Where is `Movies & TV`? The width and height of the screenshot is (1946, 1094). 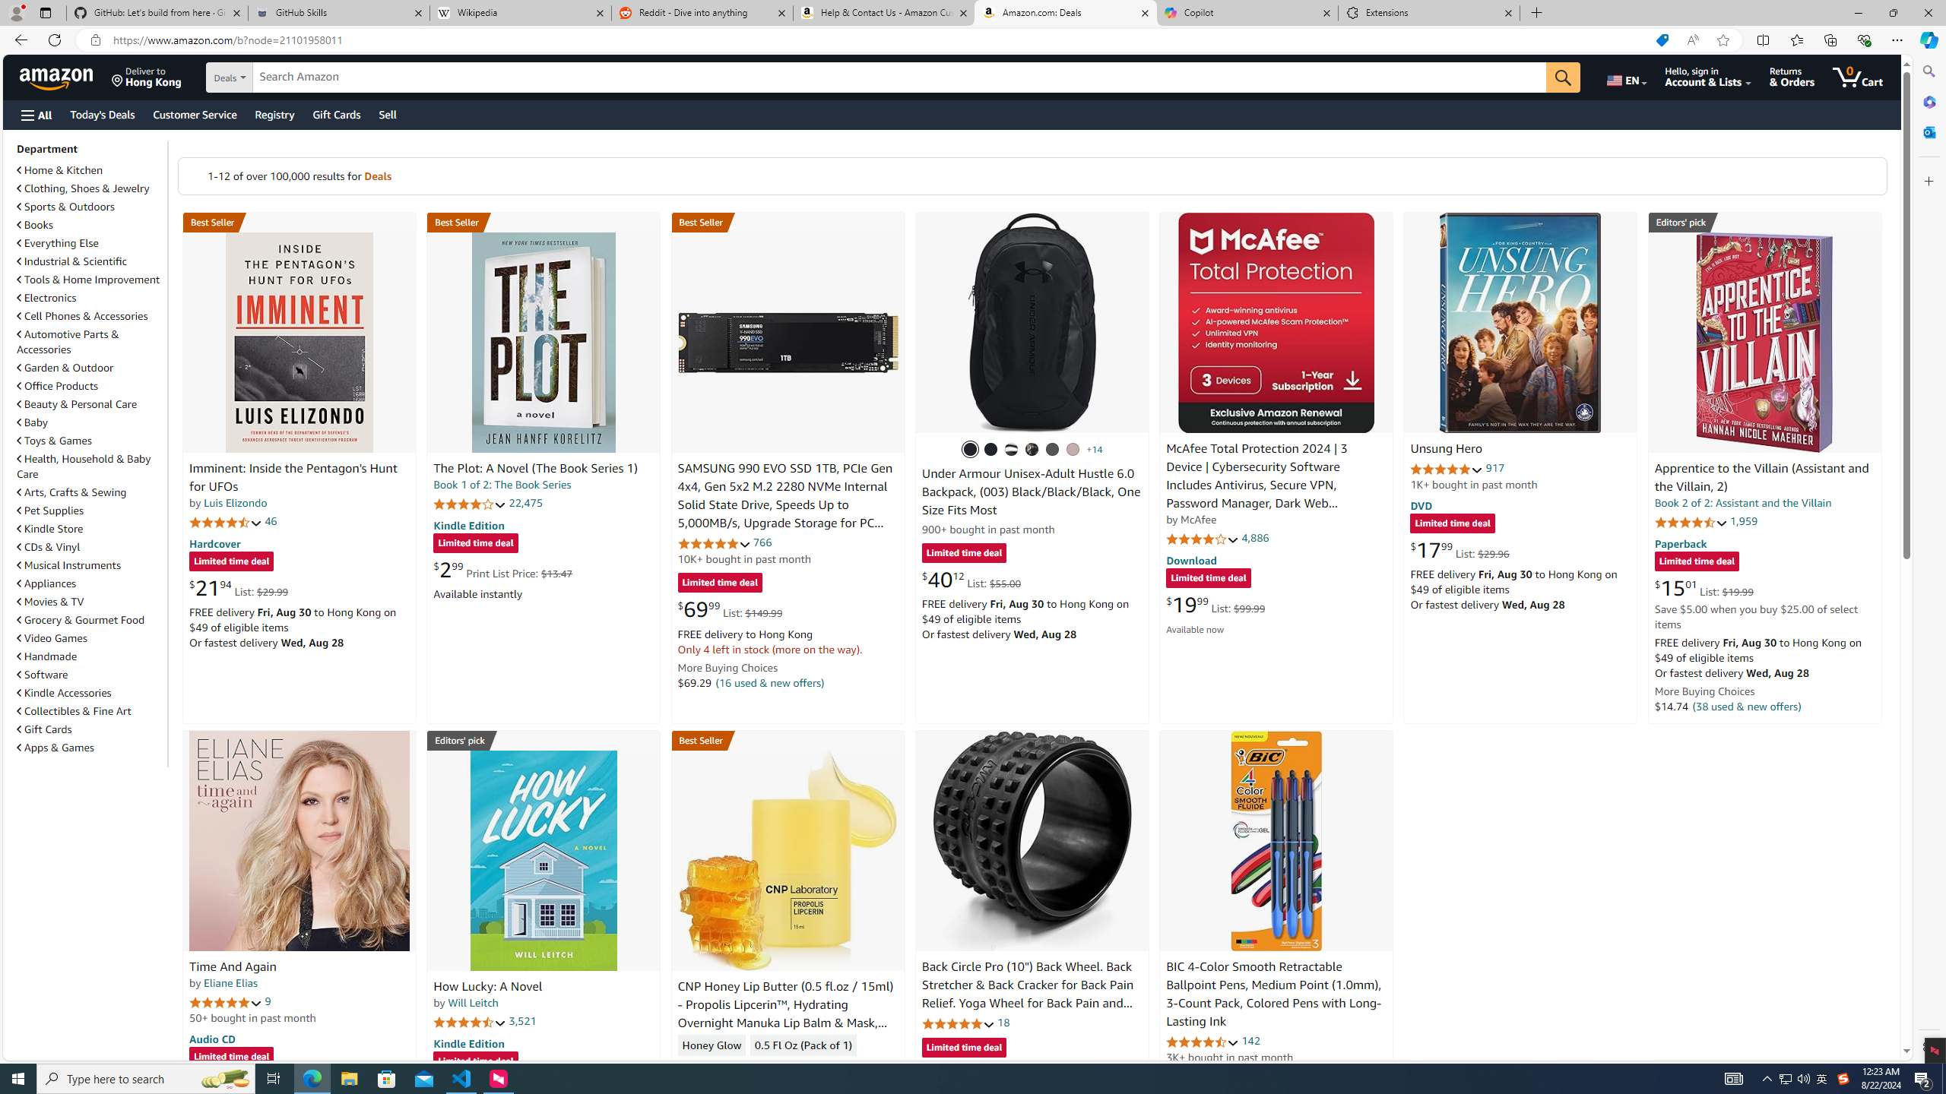 Movies & TV is located at coordinates (90, 602).